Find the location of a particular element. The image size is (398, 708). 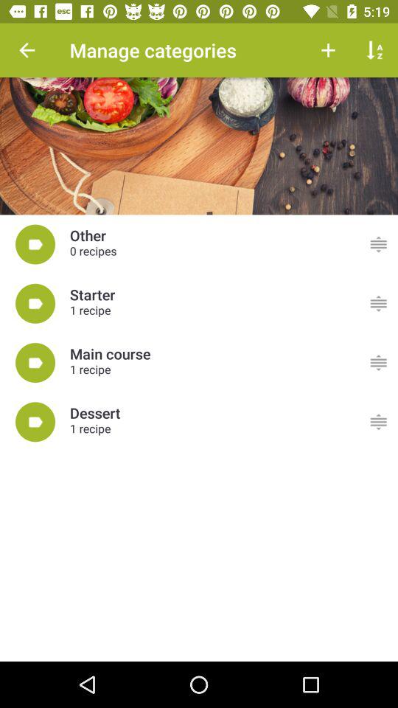

click on the icon at the center of the page shown before others is located at coordinates (35, 245).